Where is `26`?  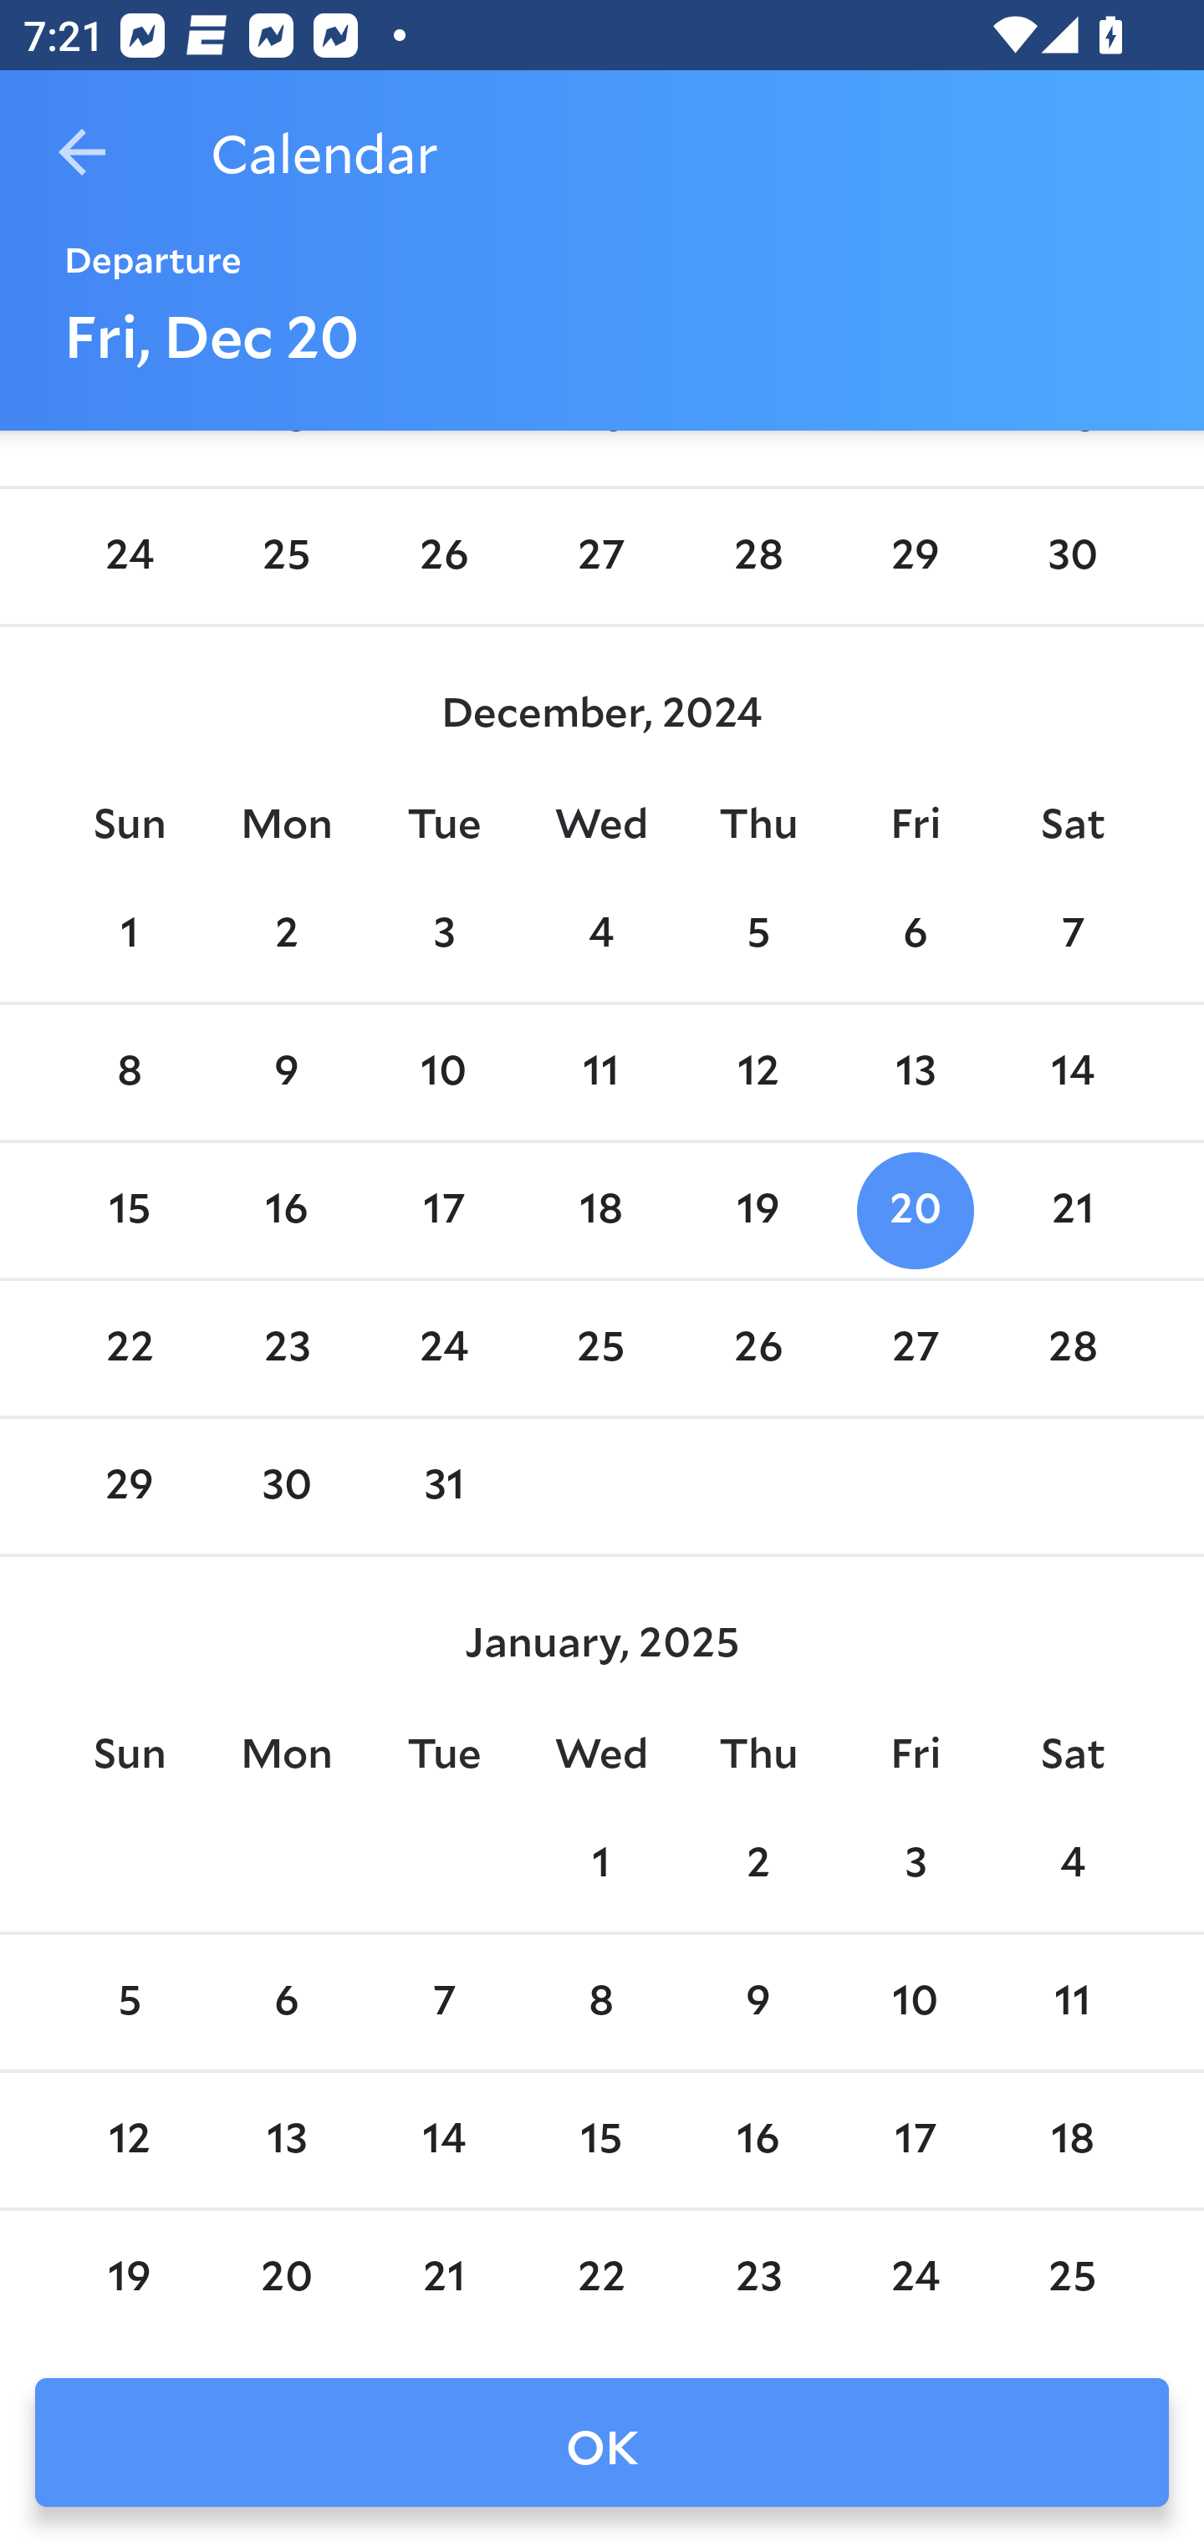
26 is located at coordinates (443, 556).